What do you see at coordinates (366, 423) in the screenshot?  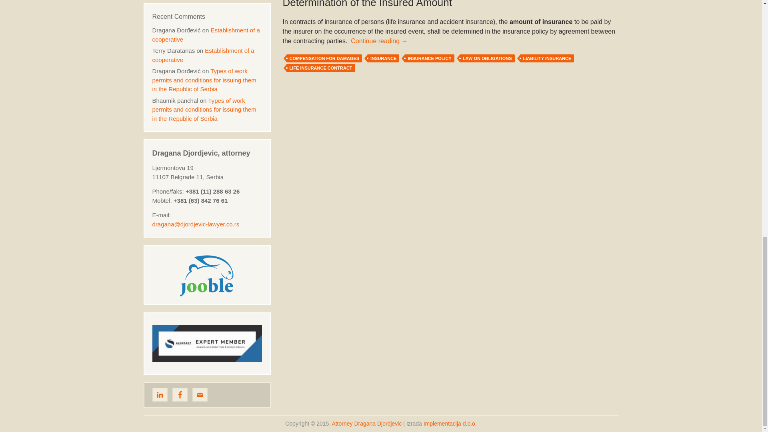 I see `Attorney Dragana Djordjevic` at bounding box center [366, 423].